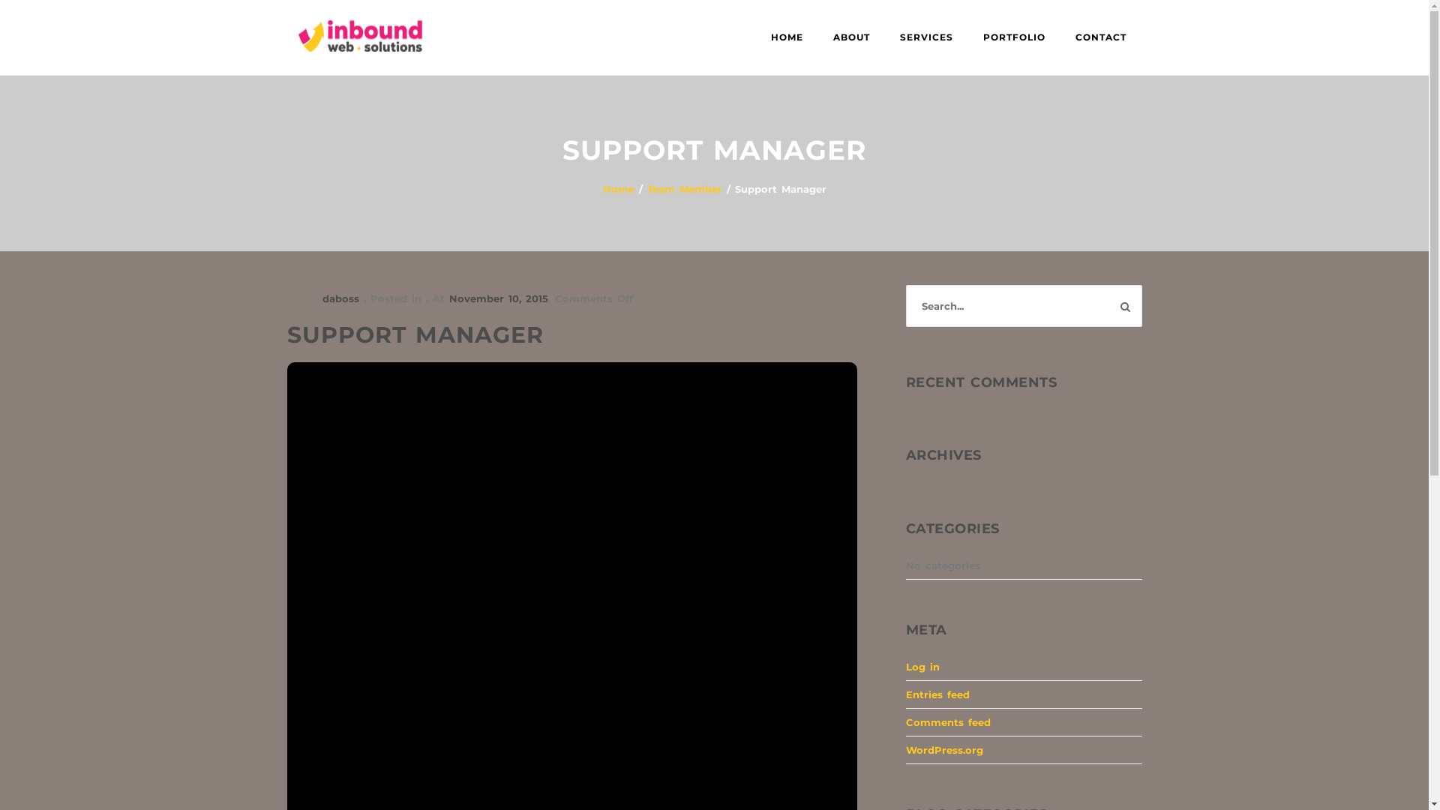  Describe the element at coordinates (922, 667) in the screenshot. I see `Log in` at that location.